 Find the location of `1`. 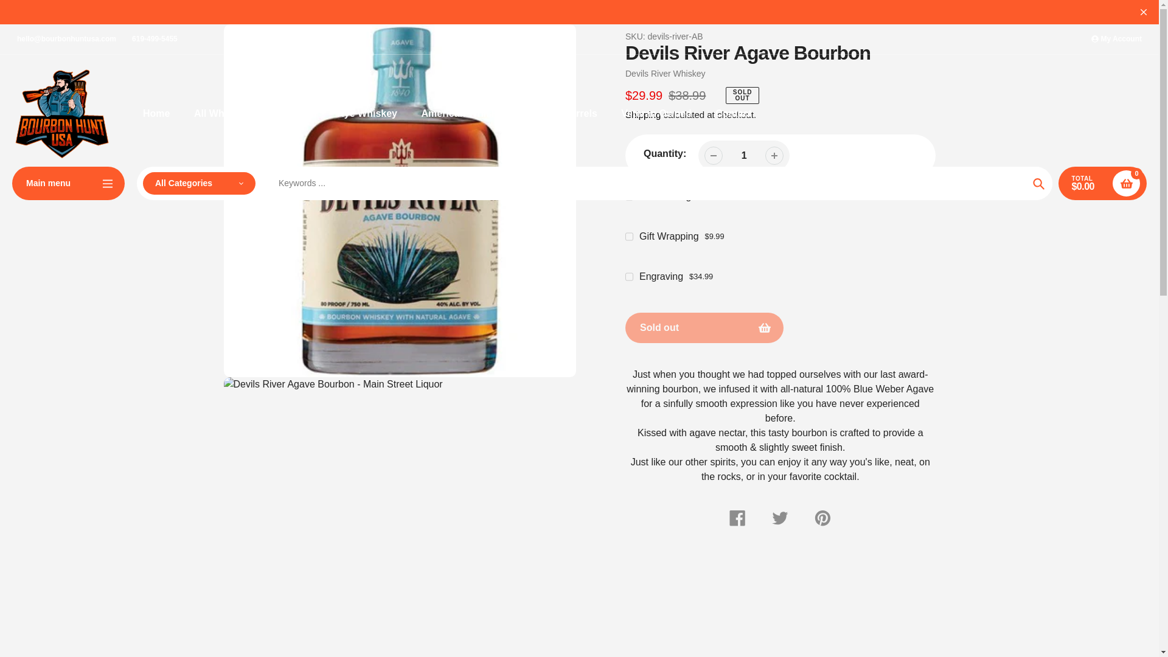

1 is located at coordinates (743, 155).